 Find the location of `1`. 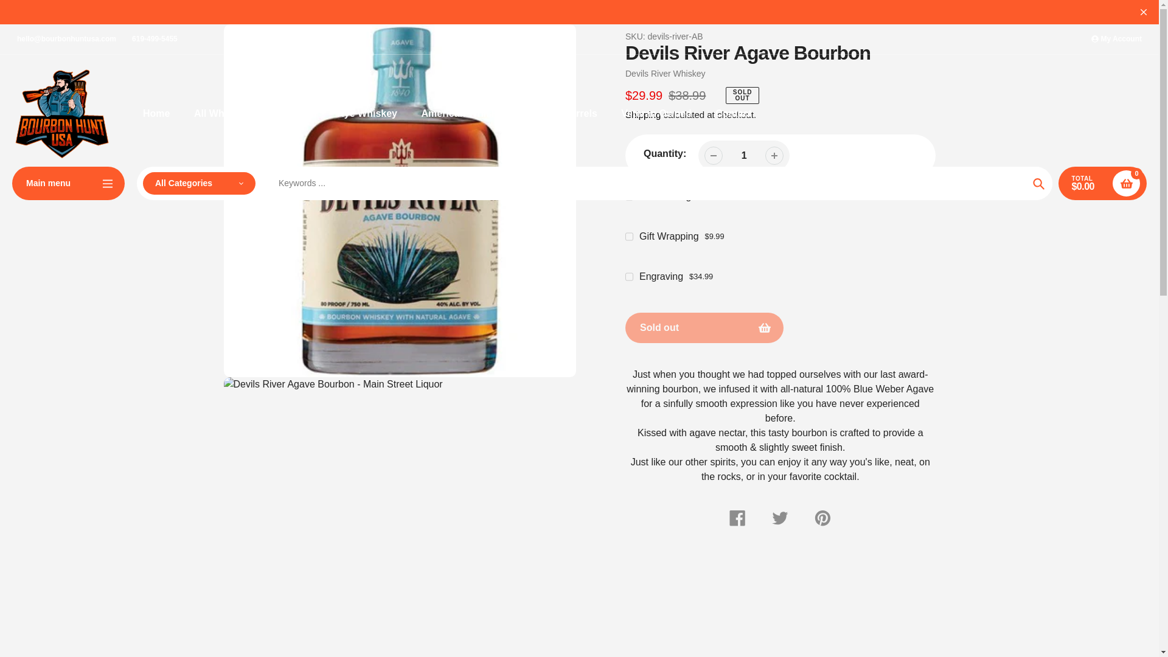

1 is located at coordinates (743, 155).